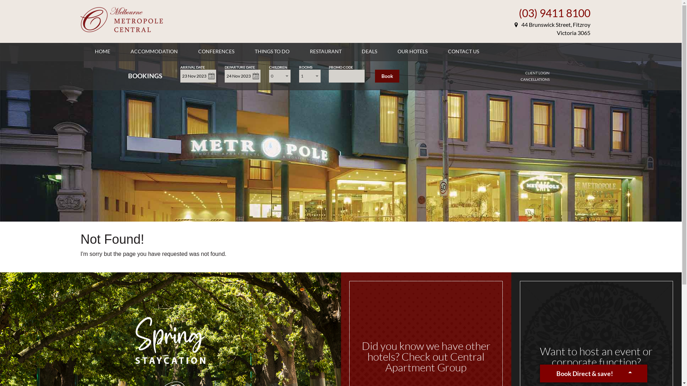 The width and height of the screenshot is (687, 386). I want to click on THINGS TO DO, so click(272, 51).